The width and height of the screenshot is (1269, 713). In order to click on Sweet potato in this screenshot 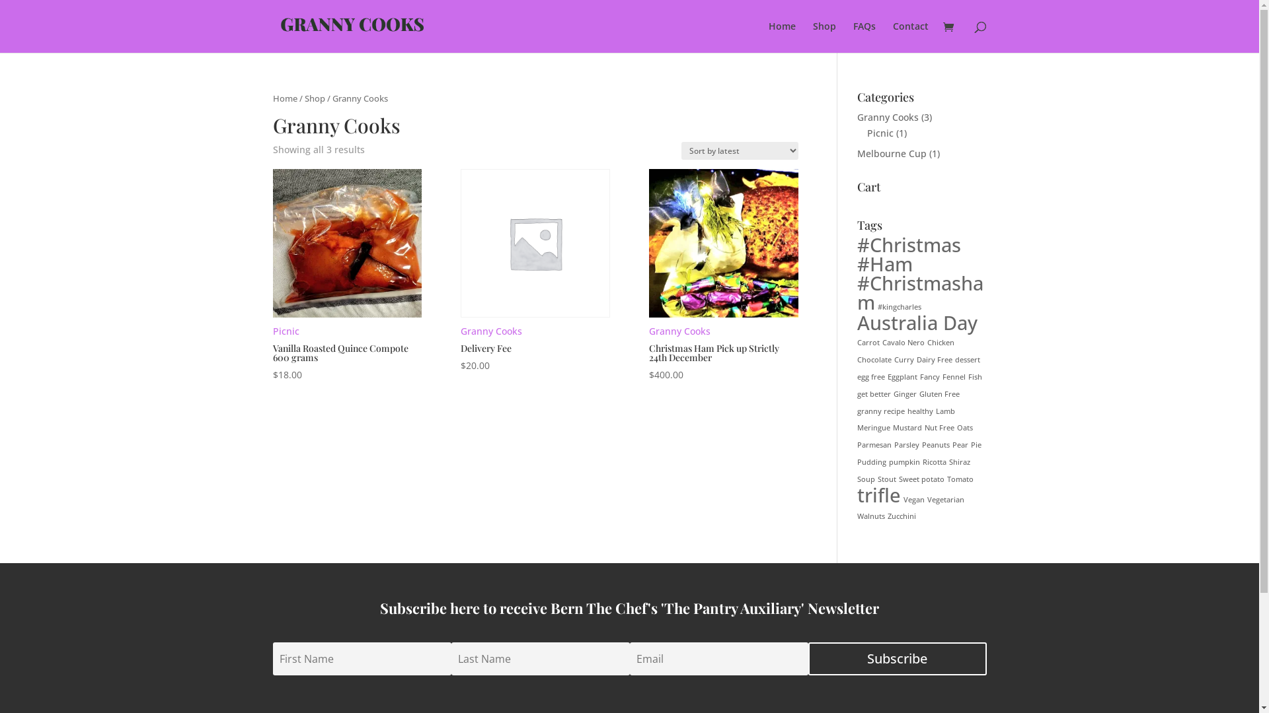, I will do `click(921, 479)`.